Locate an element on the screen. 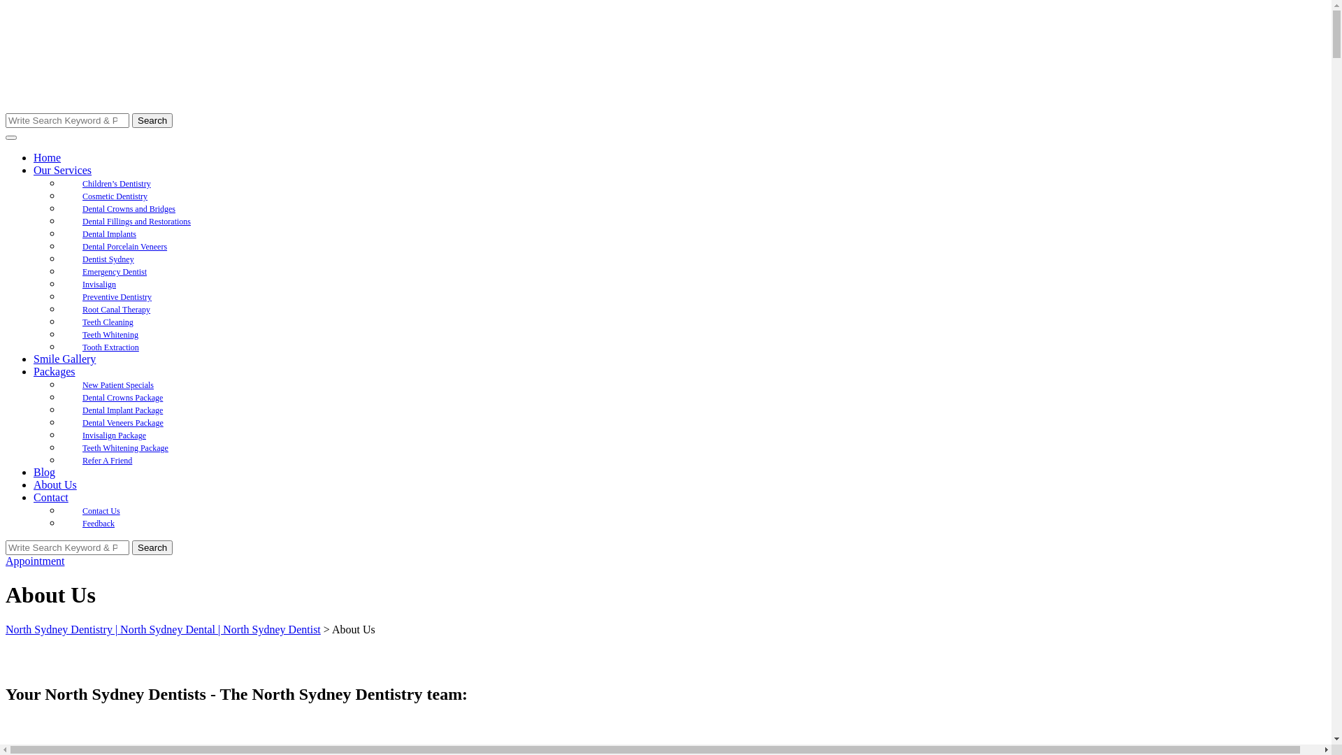 The image size is (1342, 755). Root Canal Therapy is located at coordinates (116, 310).